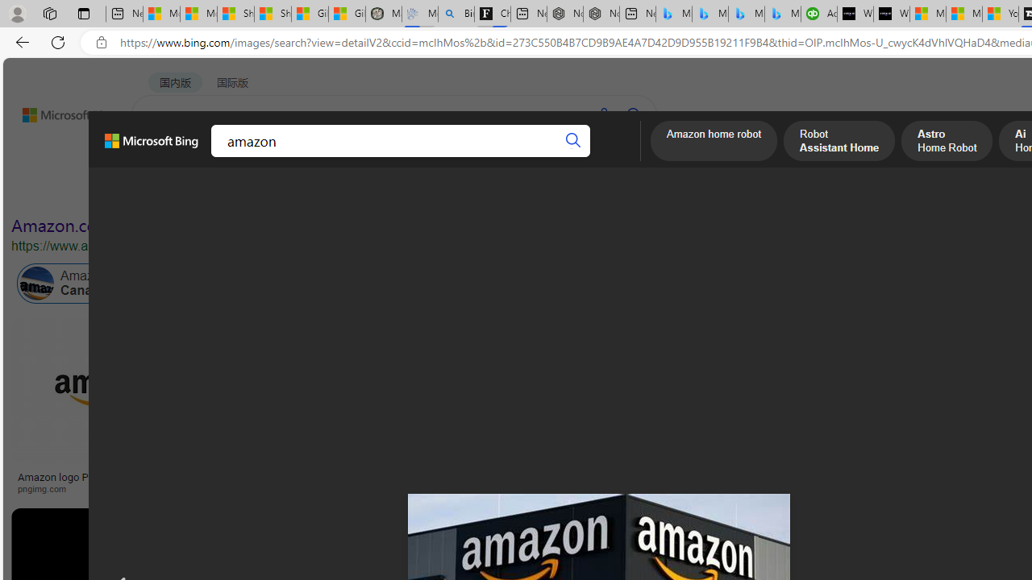  What do you see at coordinates (892, 14) in the screenshot?
I see `What's the best AI voice generator? - voice.ai` at bounding box center [892, 14].